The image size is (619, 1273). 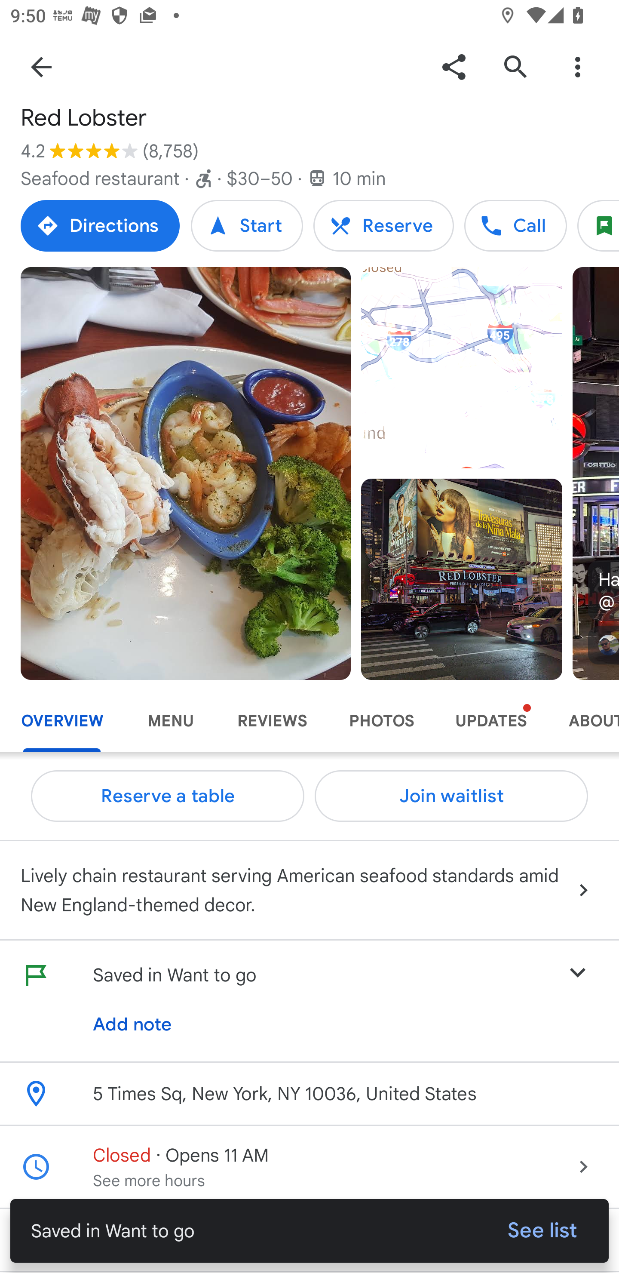 What do you see at coordinates (41, 66) in the screenshot?
I see `Back to Search` at bounding box center [41, 66].